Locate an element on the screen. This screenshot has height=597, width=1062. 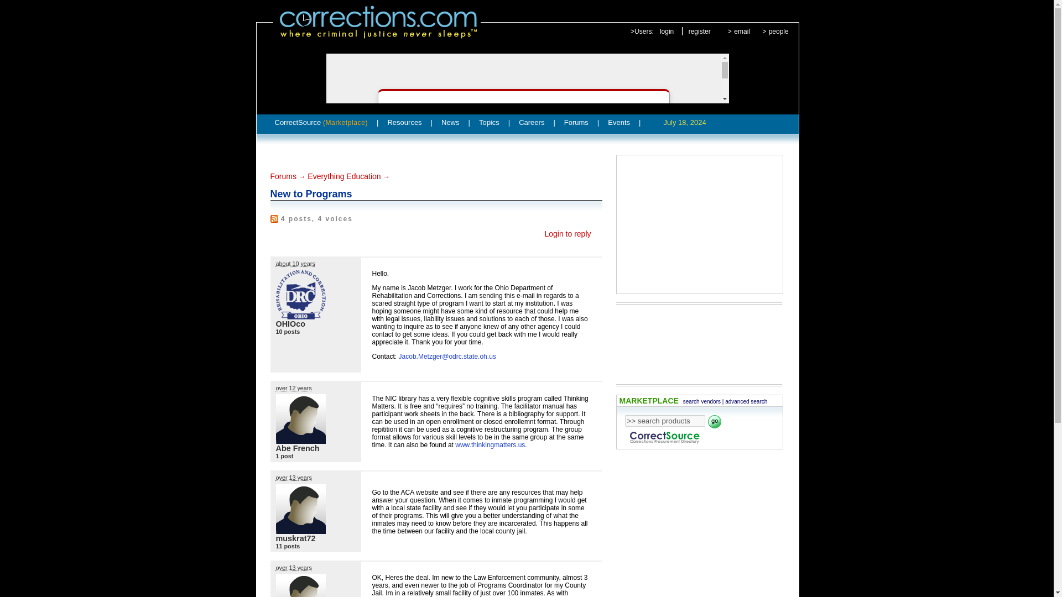
Forums is located at coordinates (576, 123).